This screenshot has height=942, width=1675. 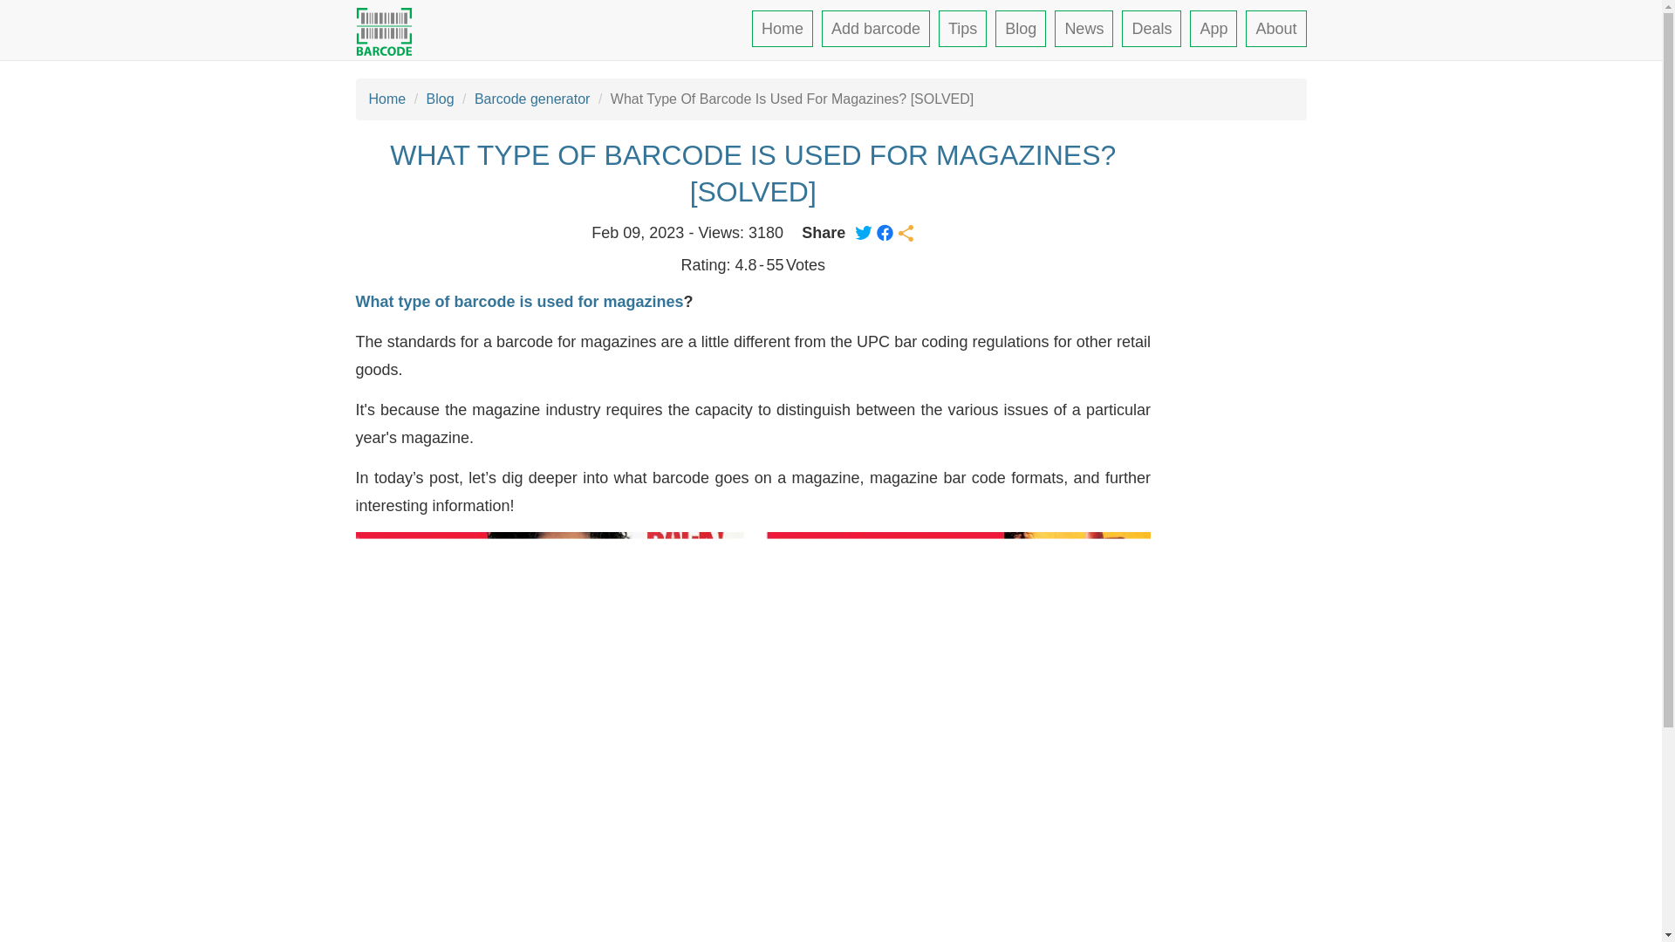 I want to click on Blog, so click(x=1020, y=28).